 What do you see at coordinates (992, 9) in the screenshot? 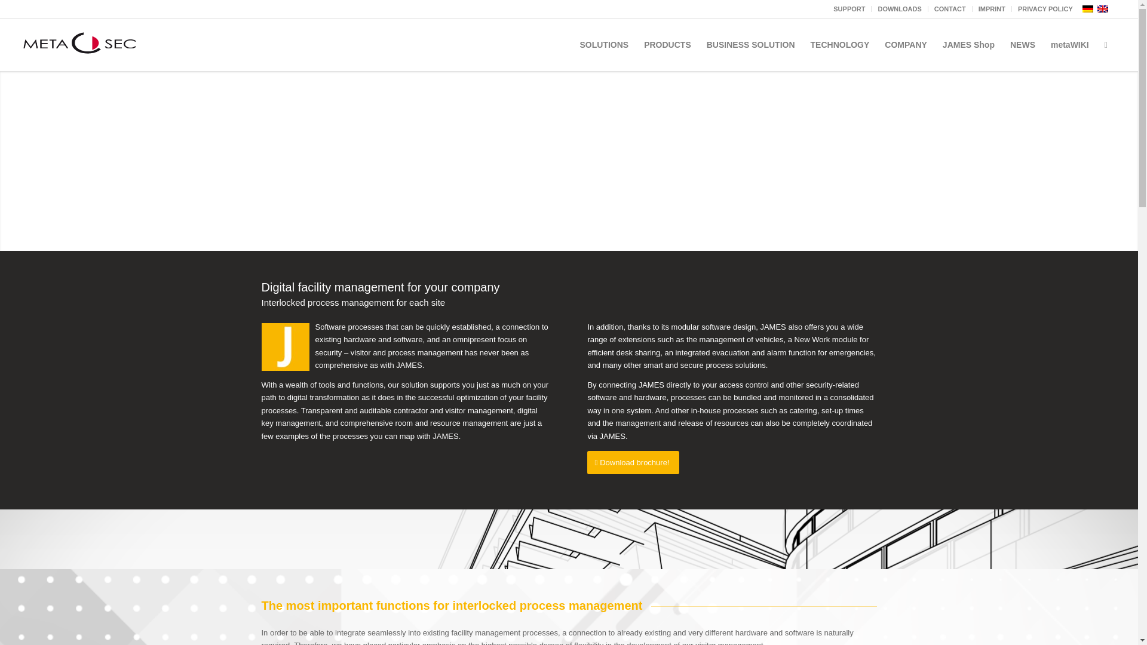
I see `IMPRINT` at bounding box center [992, 9].